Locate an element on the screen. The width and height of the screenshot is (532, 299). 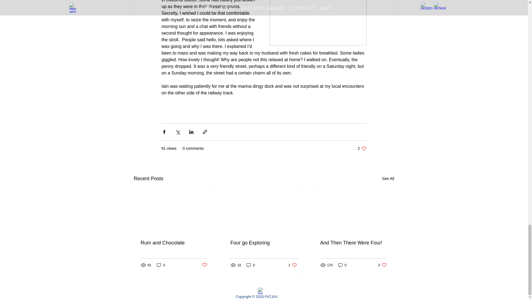
Rum and Chocolate is located at coordinates (174, 243).